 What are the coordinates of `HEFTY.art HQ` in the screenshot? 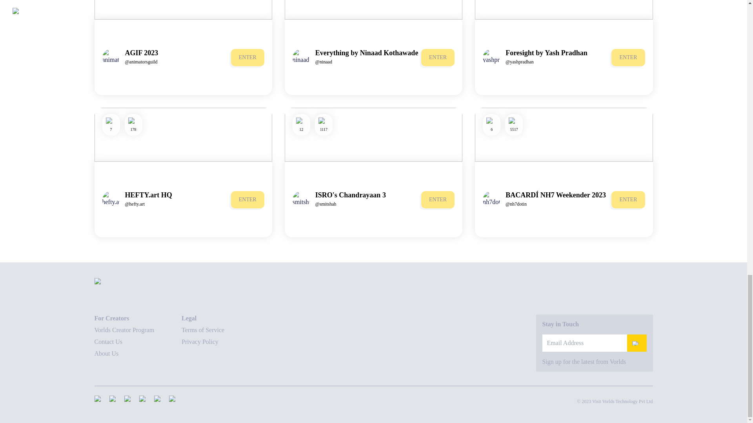 It's located at (148, 195).